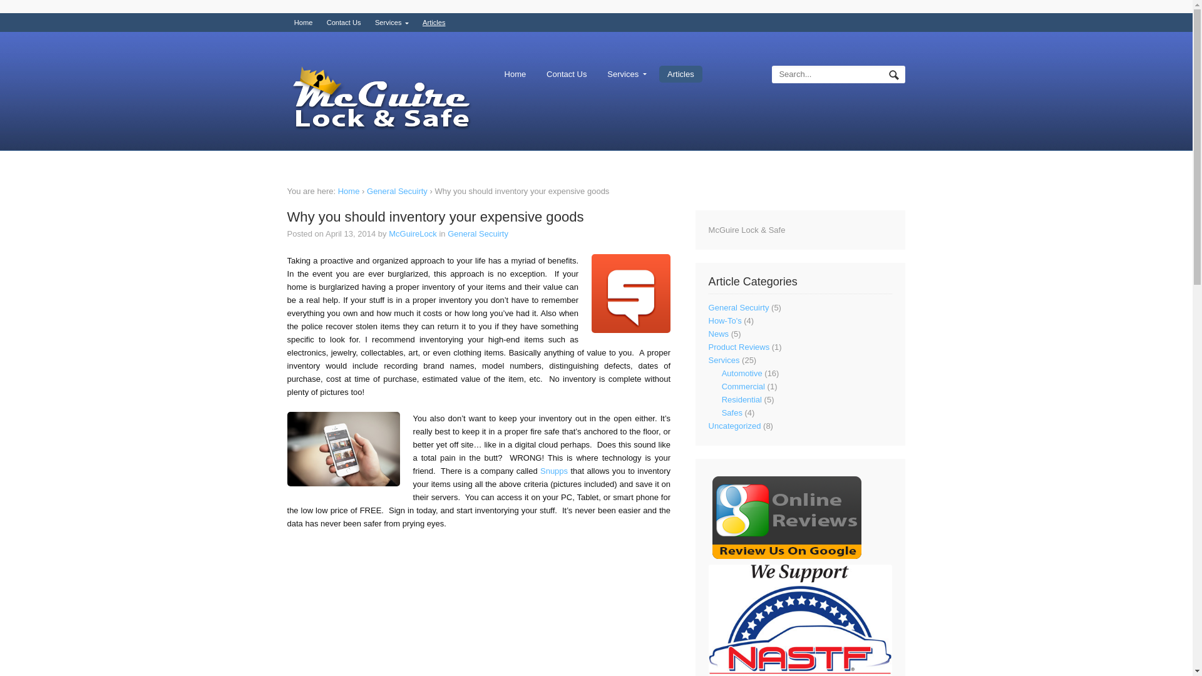 The height and width of the screenshot is (676, 1202). Describe the element at coordinates (515, 74) in the screenshot. I see `Home` at that location.